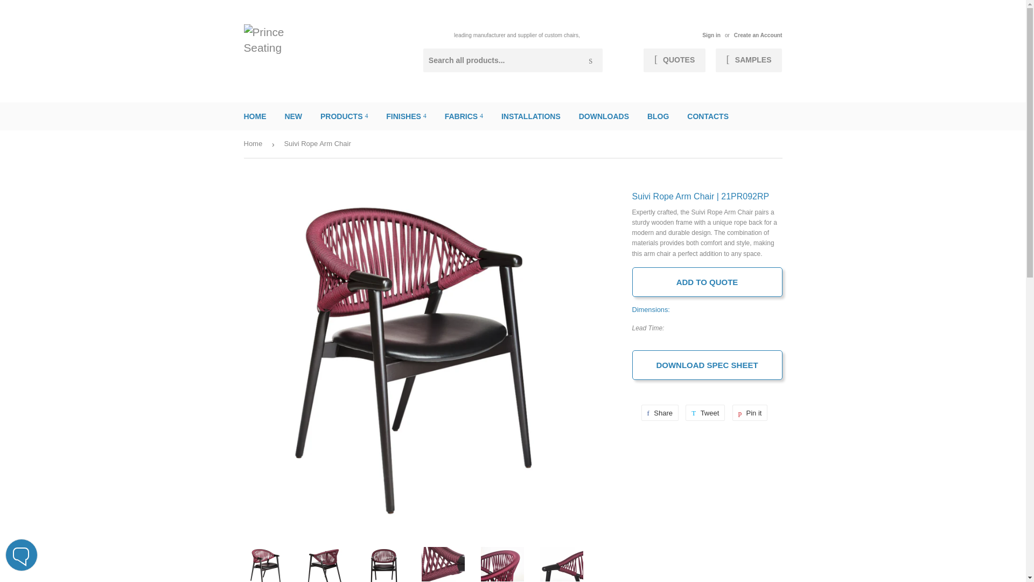 The image size is (1034, 582). What do you see at coordinates (711, 36) in the screenshot?
I see `Sign in` at bounding box center [711, 36].